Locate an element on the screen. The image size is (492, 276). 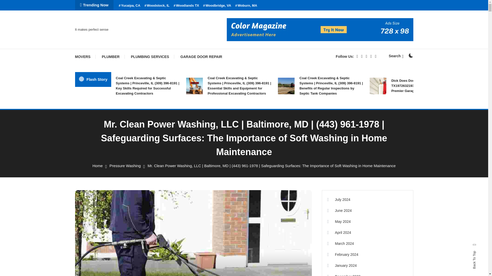
GARAGE DOOR REPAIR is located at coordinates (201, 57).